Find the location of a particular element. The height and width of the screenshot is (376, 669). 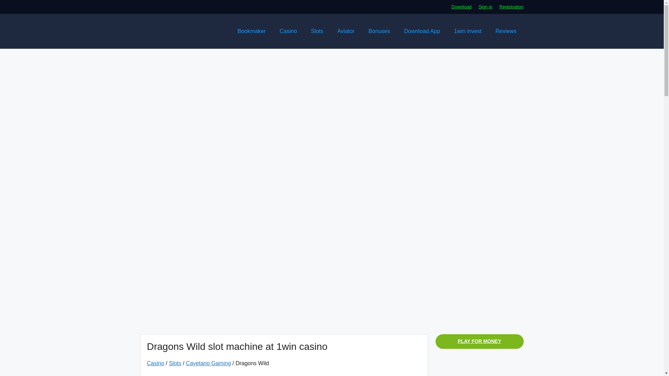

1win invest is located at coordinates (468, 31).